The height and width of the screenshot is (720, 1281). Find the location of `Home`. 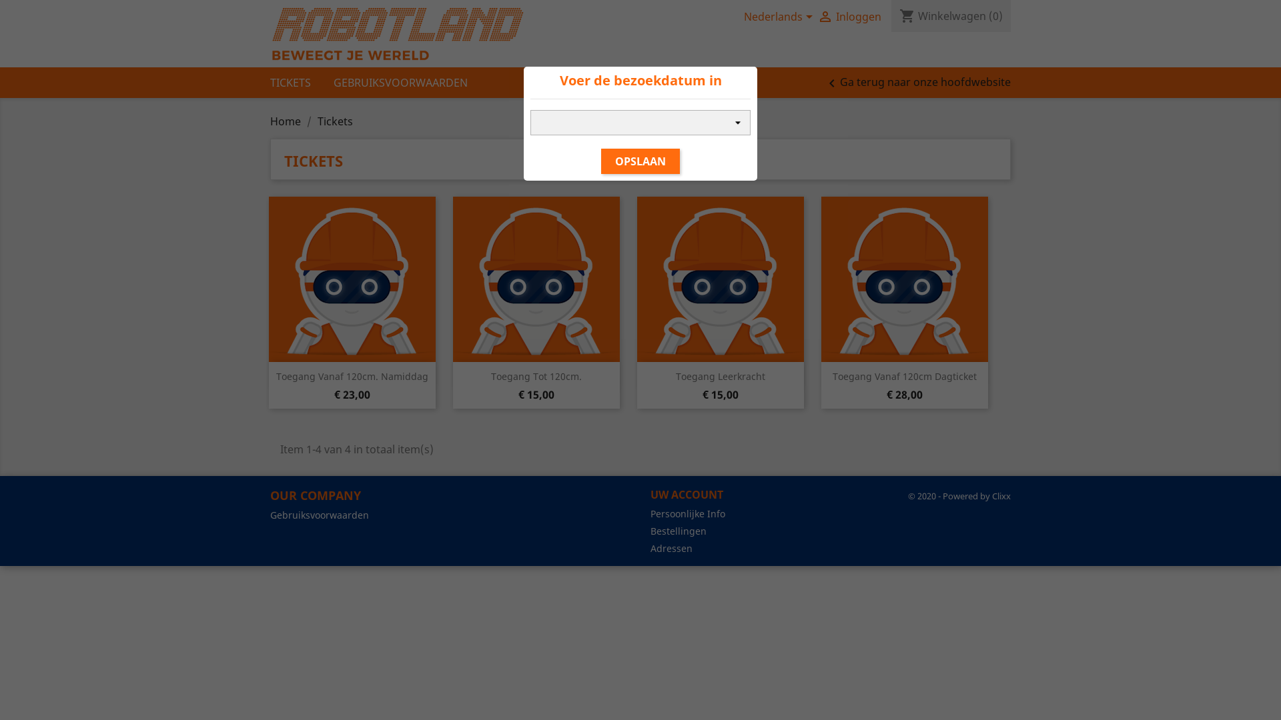

Home is located at coordinates (287, 121).